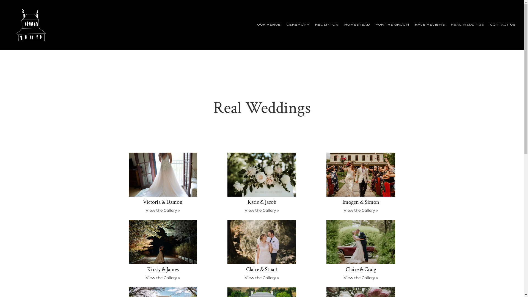 The image size is (528, 297). Describe the element at coordinates (357, 25) in the screenshot. I see `HOMESTEAD` at that location.